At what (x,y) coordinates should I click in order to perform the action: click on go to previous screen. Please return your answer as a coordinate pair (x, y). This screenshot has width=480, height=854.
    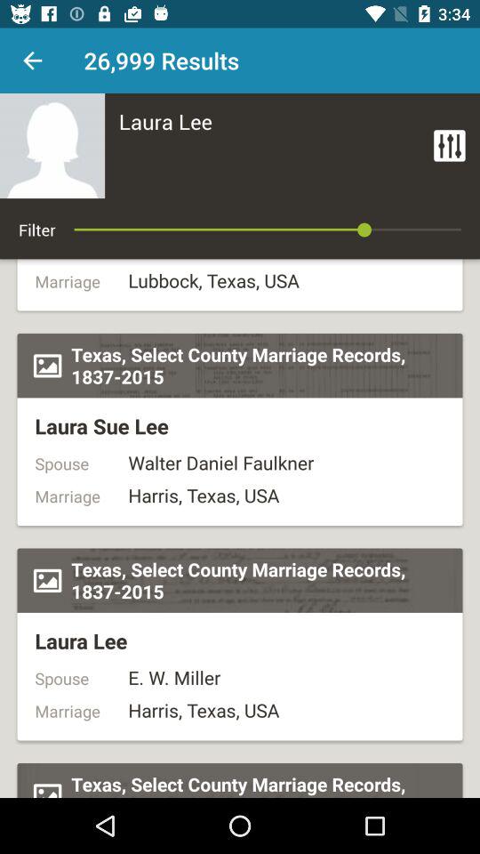
    Looking at the image, I should click on (32, 60).